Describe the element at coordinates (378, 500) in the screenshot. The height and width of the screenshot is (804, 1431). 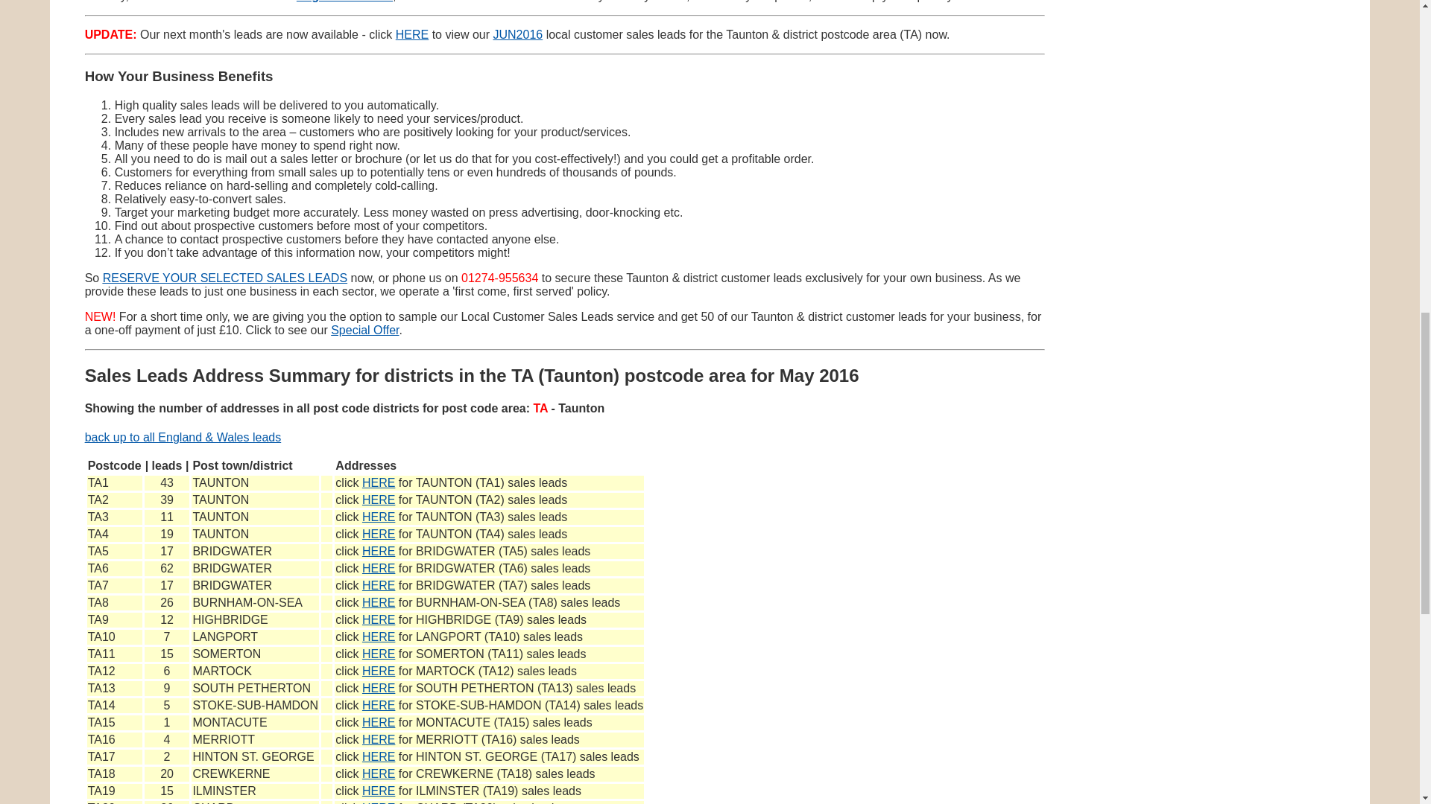
I see `HERE` at that location.